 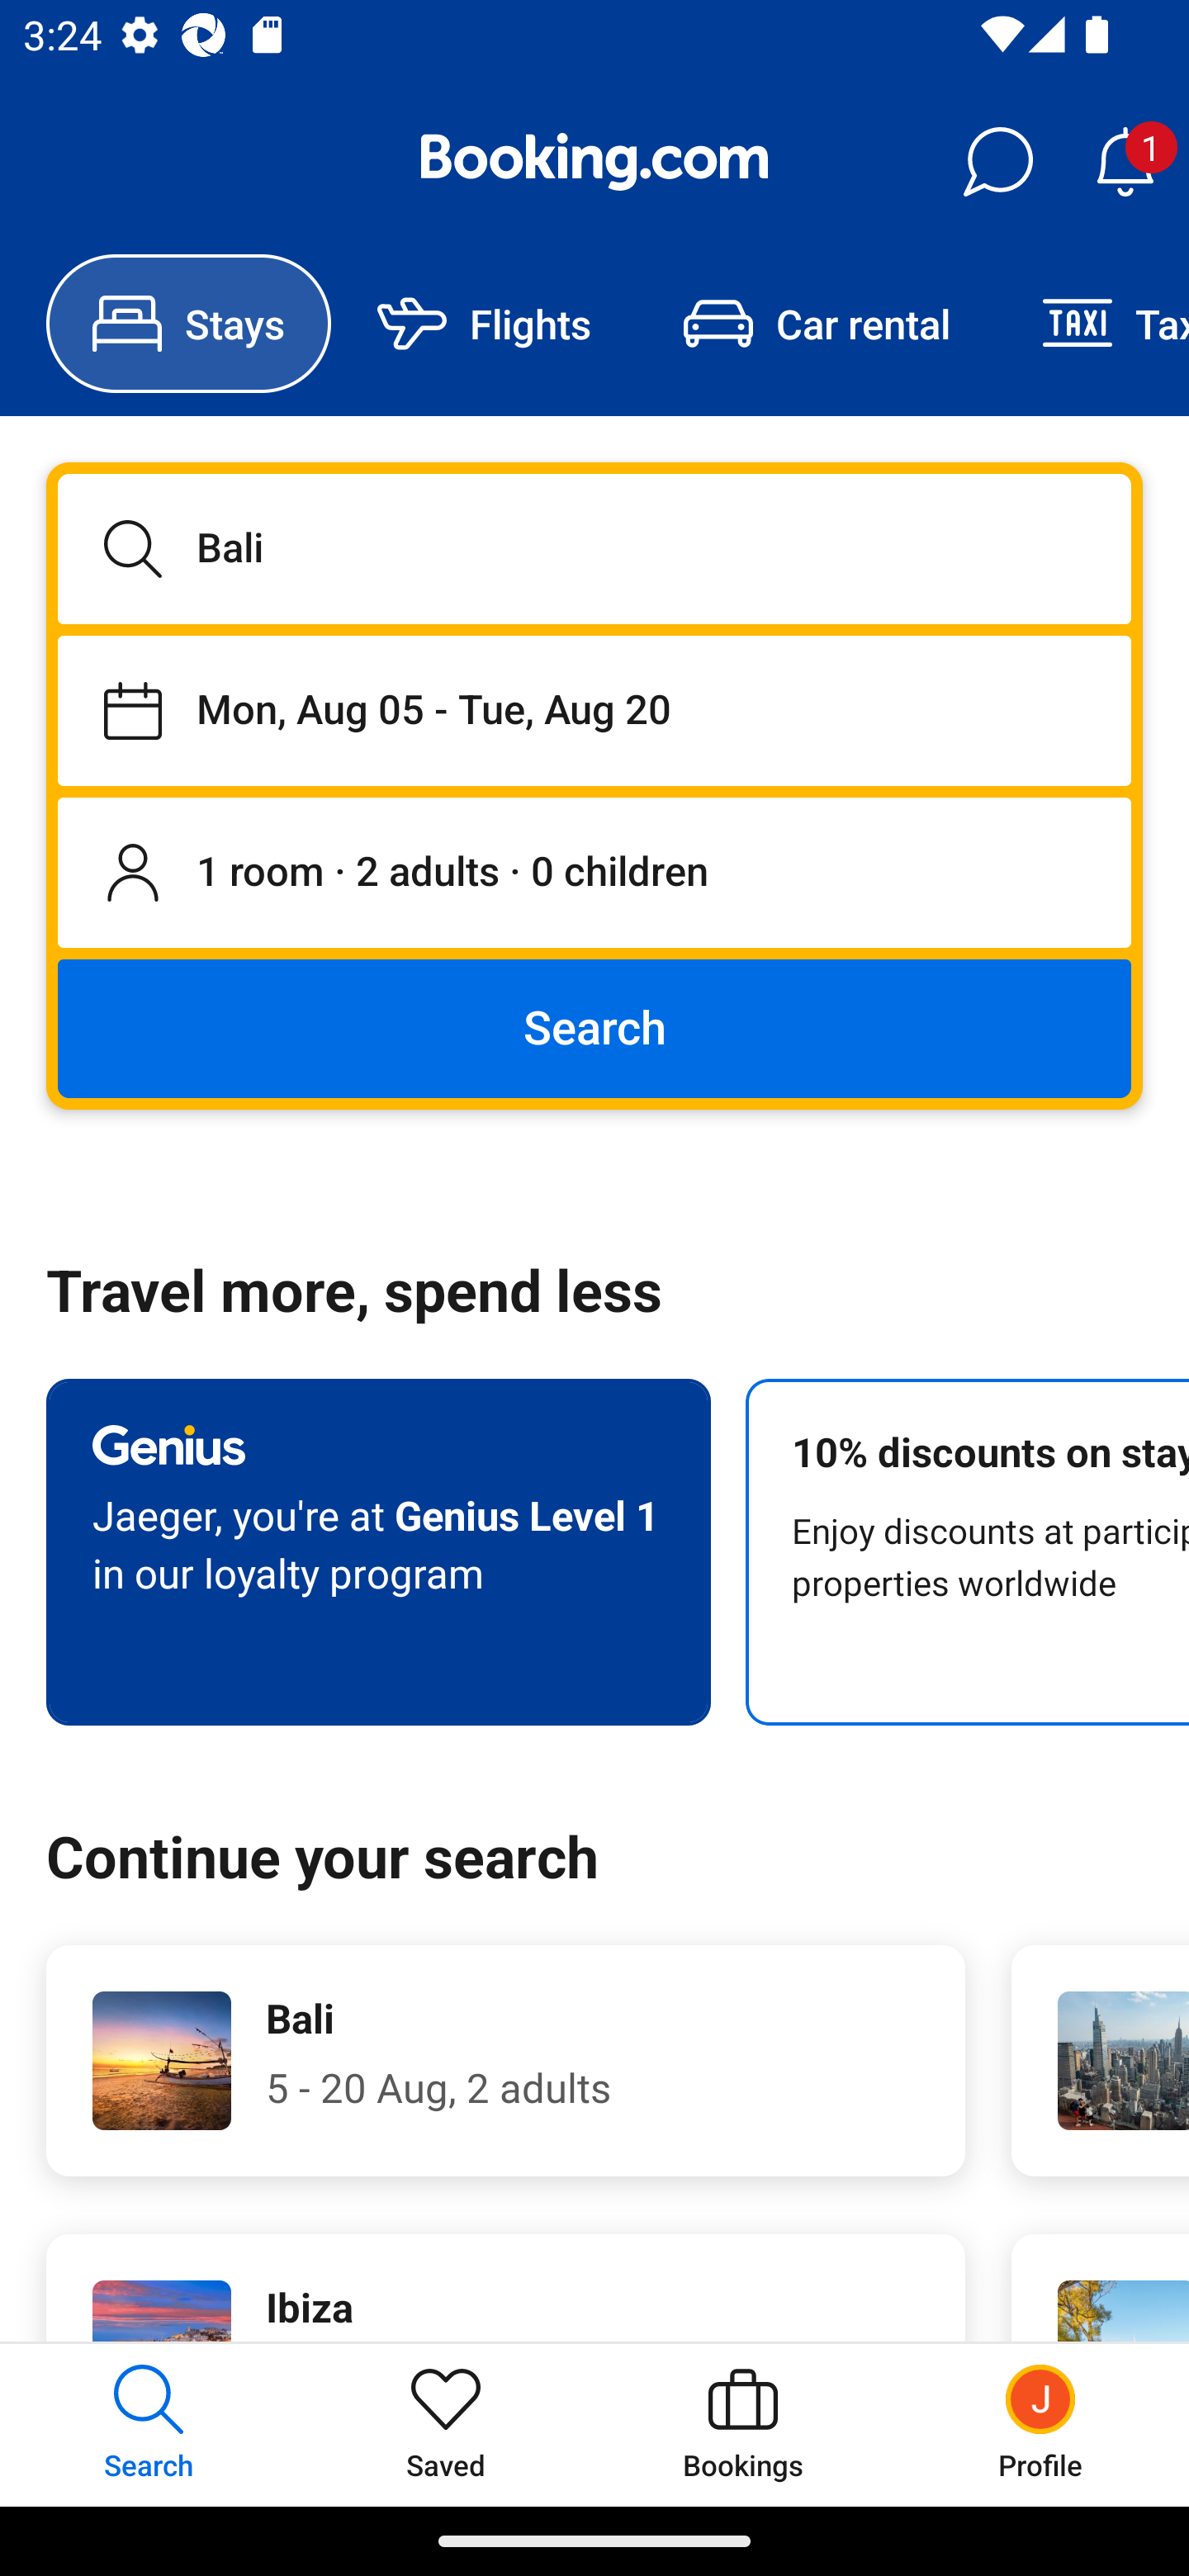 What do you see at coordinates (188, 324) in the screenshot?
I see `Stays` at bounding box center [188, 324].